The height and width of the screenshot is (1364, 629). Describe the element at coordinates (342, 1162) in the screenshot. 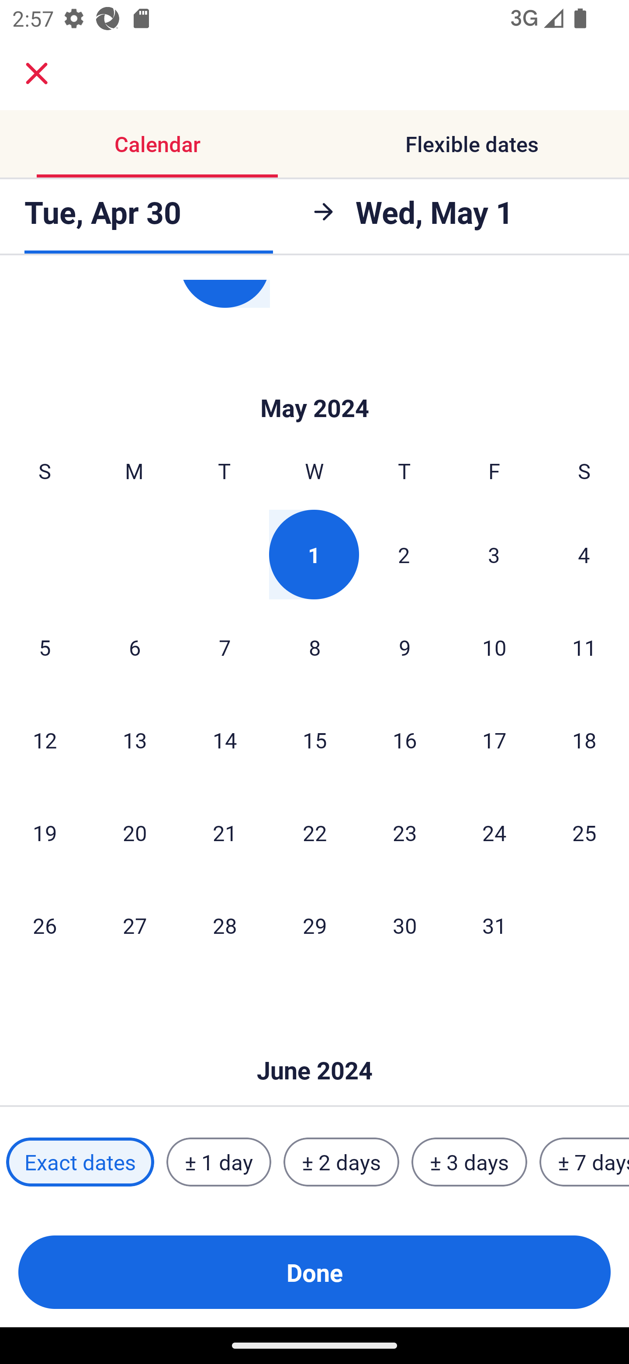

I see `± 2 days` at that location.